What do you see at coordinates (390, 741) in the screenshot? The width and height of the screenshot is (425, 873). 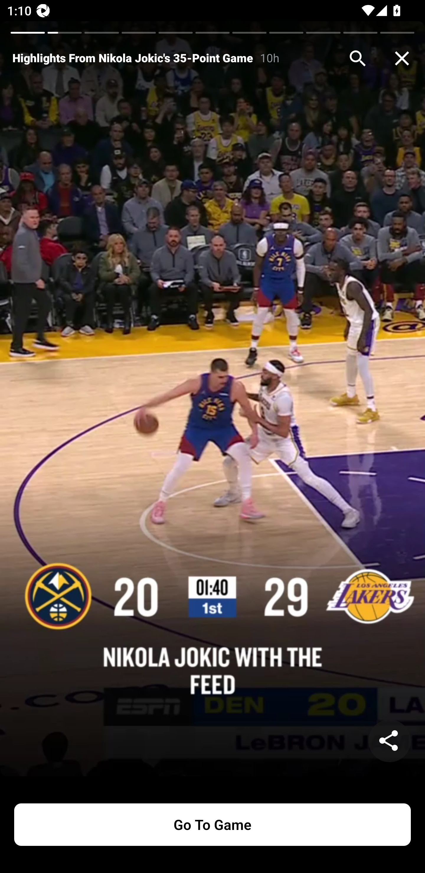 I see `share` at bounding box center [390, 741].